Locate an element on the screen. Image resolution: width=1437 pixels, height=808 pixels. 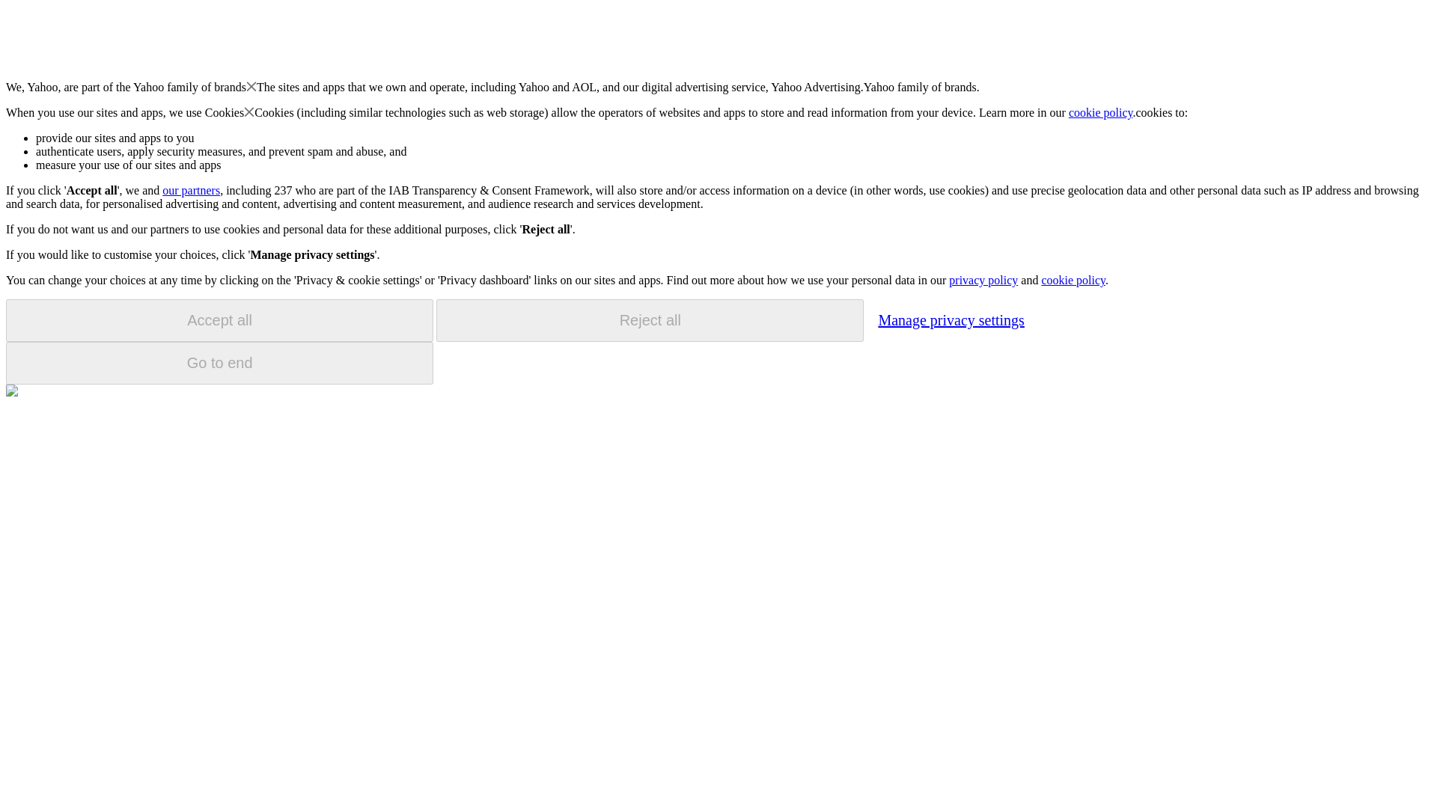
Reject all is located at coordinates (650, 320).